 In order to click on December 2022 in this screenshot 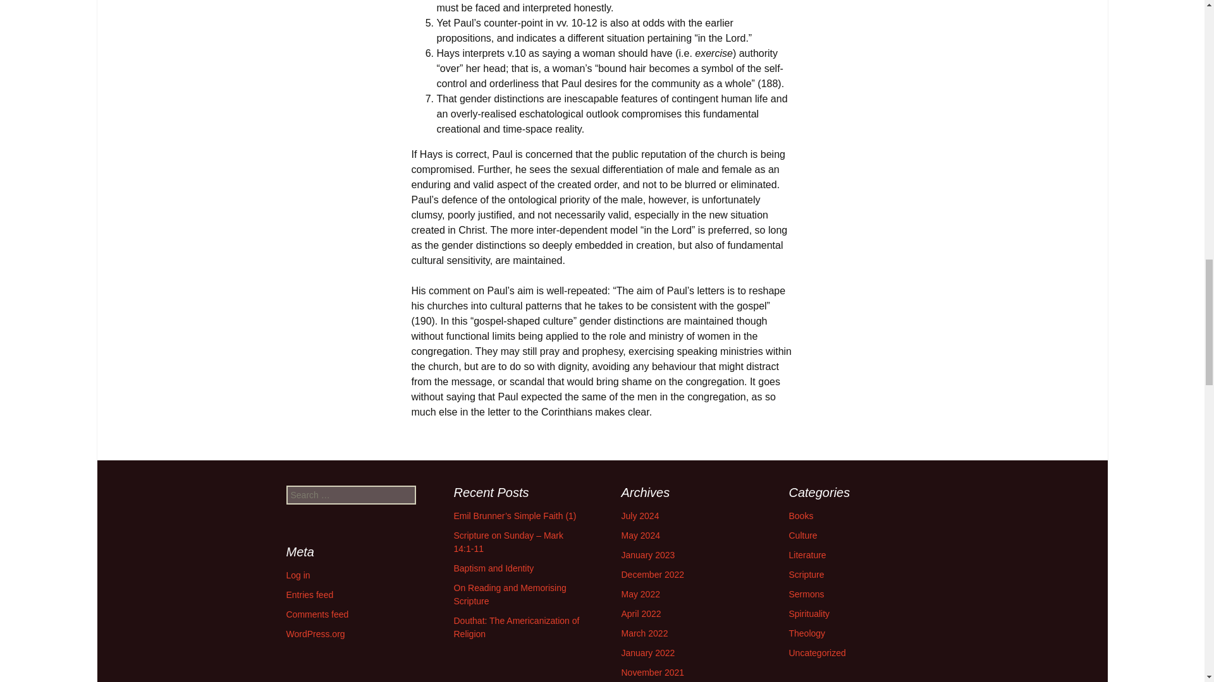, I will do `click(653, 575)`.